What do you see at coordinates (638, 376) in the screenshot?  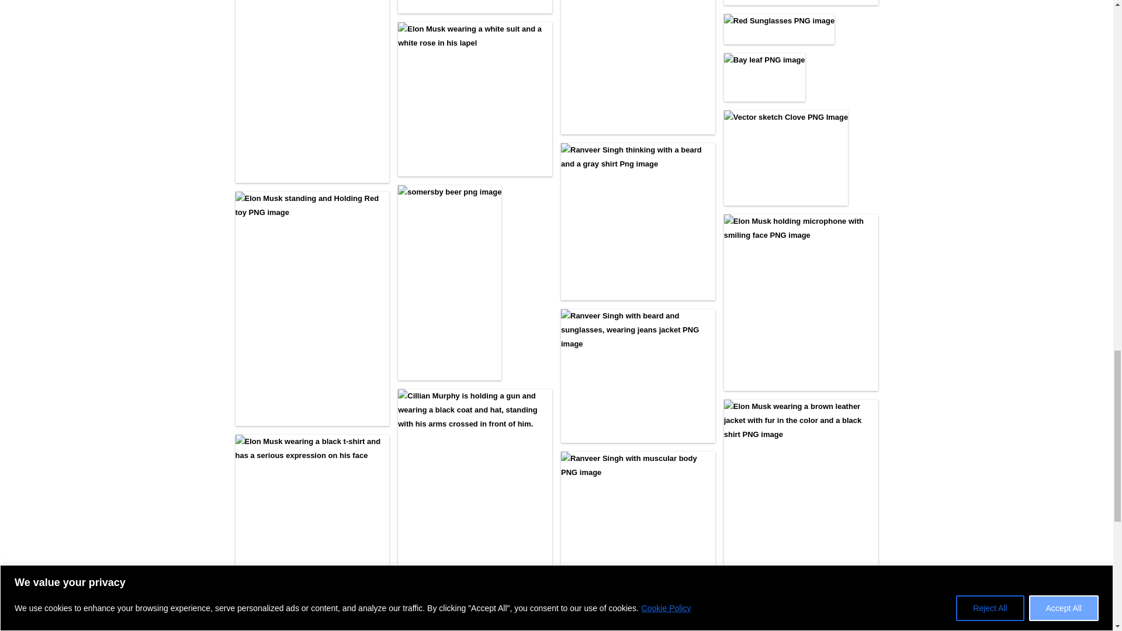 I see `Ranveer Singh with beard and sunglasses PNG image` at bounding box center [638, 376].